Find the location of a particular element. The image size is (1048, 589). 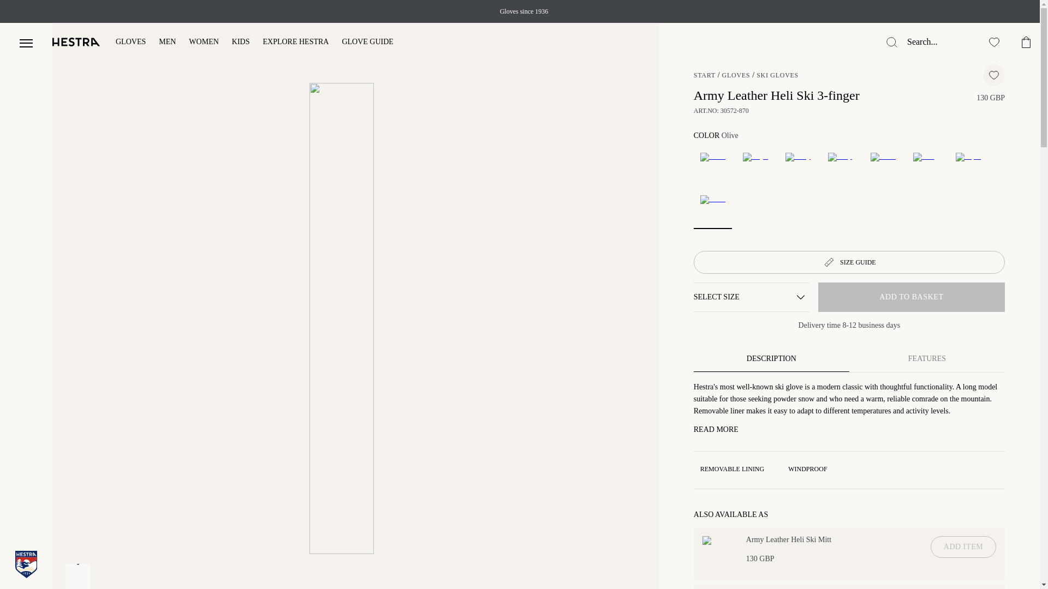

Image displaying the Hestra logotype is located at coordinates (76, 41).